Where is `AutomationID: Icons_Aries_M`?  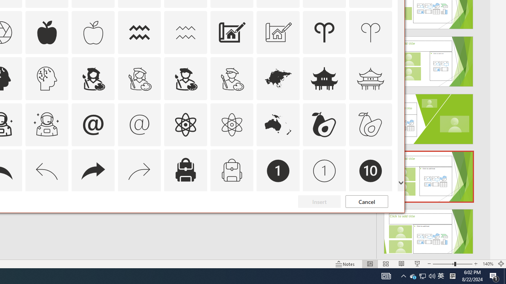 AutomationID: Icons_Aries_M is located at coordinates (371, 32).